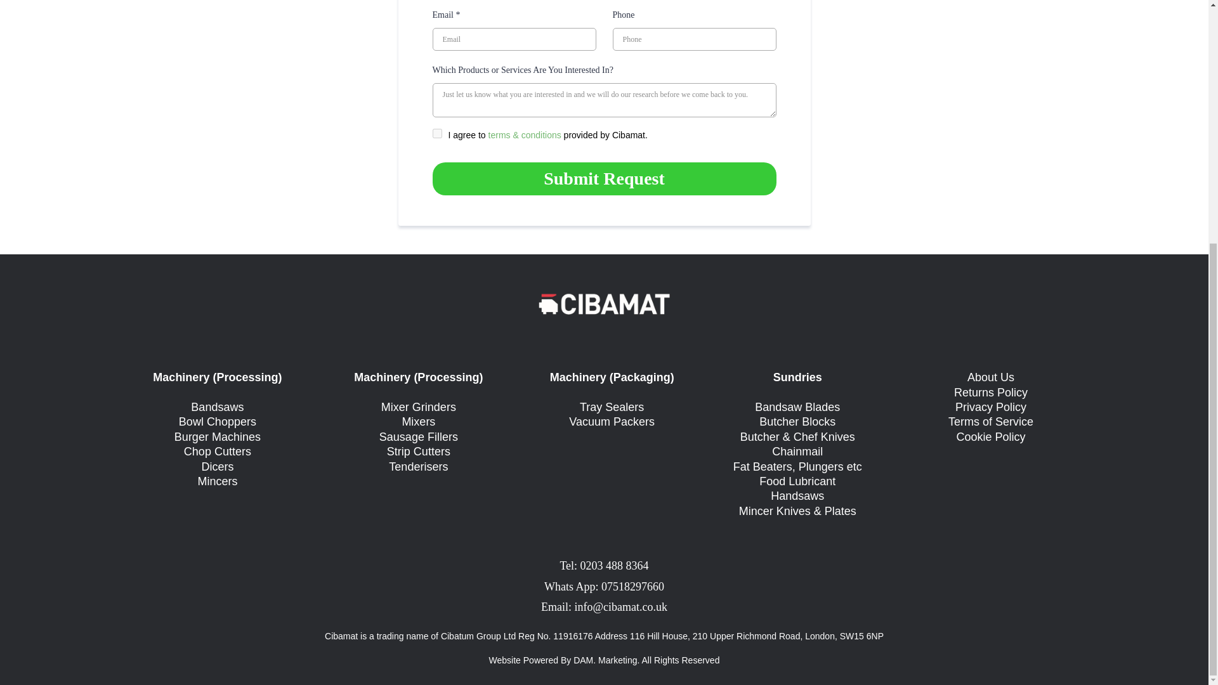 This screenshot has width=1218, height=685. What do you see at coordinates (217, 436) in the screenshot?
I see `Burger Machines` at bounding box center [217, 436].